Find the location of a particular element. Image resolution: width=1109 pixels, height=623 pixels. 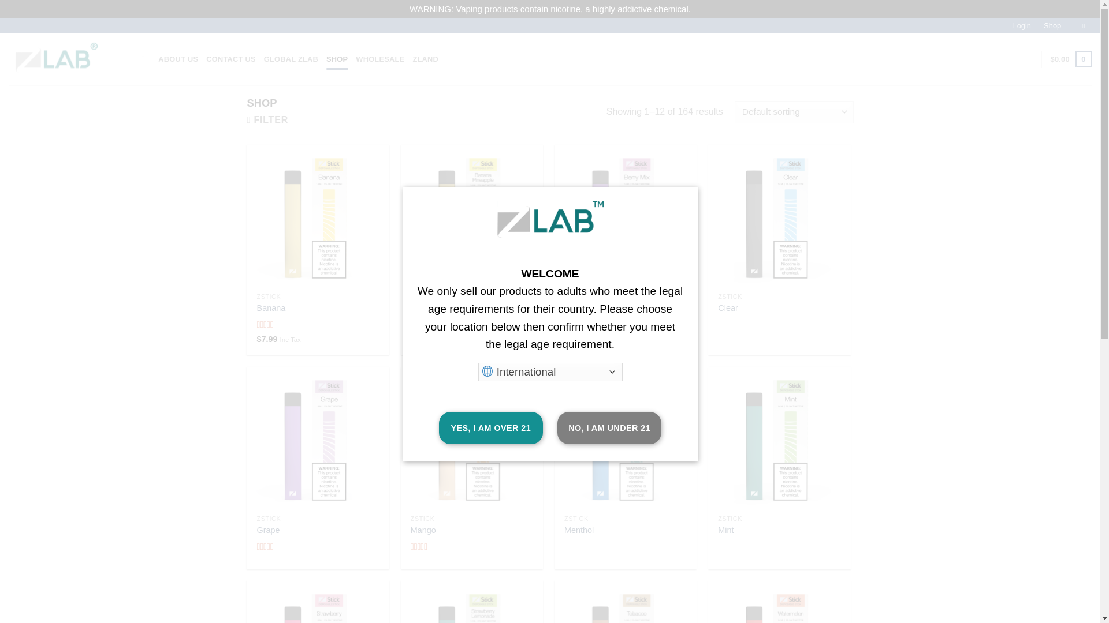

Shop is located at coordinates (1052, 26).